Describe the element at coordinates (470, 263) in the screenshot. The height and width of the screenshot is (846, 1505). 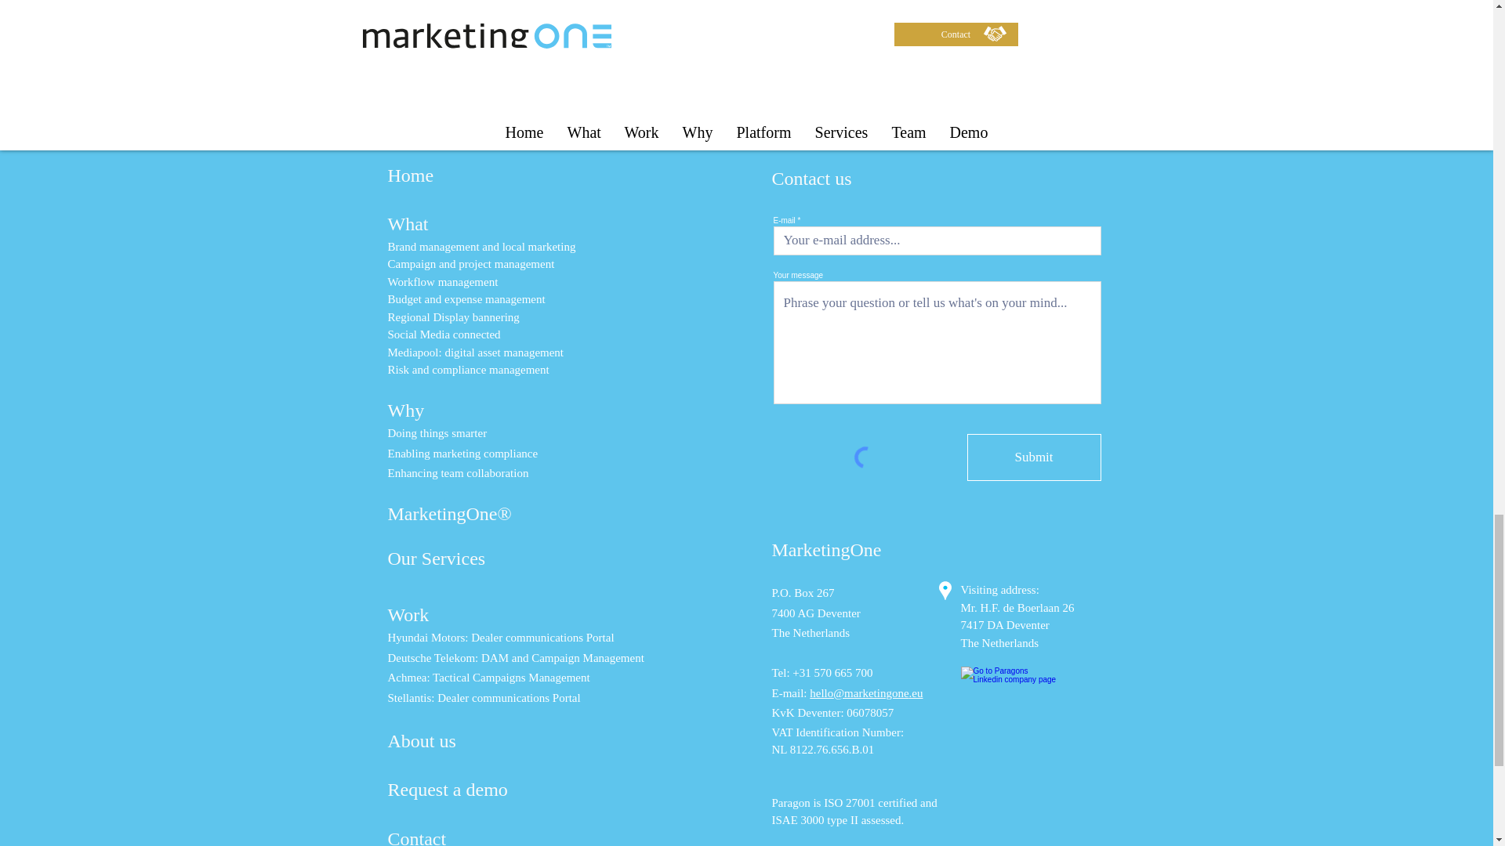
I see `Campaign and project management` at that location.